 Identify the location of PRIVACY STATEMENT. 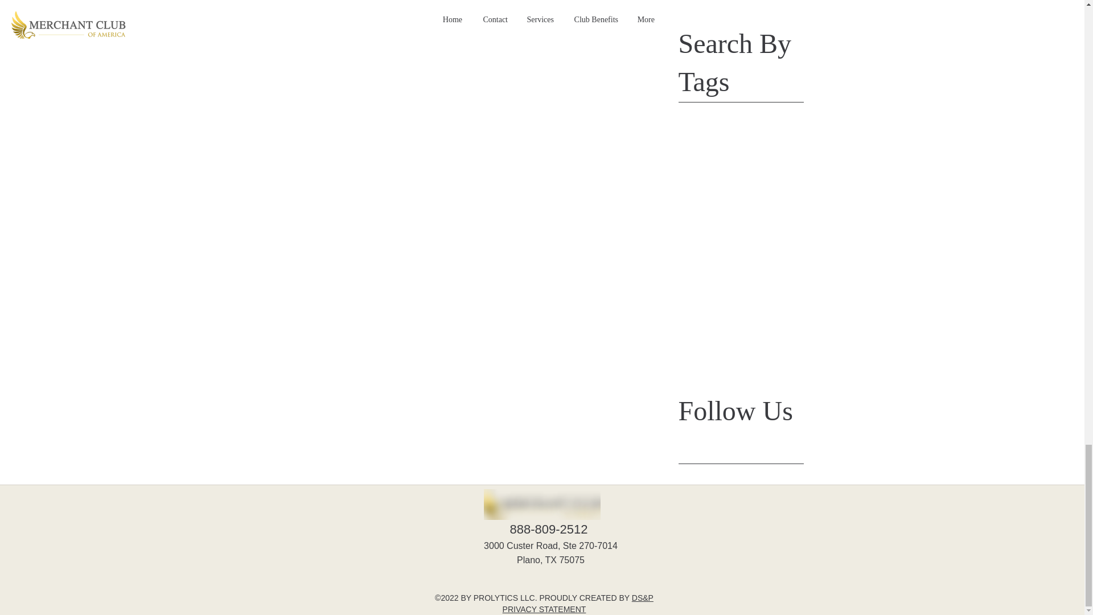
(544, 609).